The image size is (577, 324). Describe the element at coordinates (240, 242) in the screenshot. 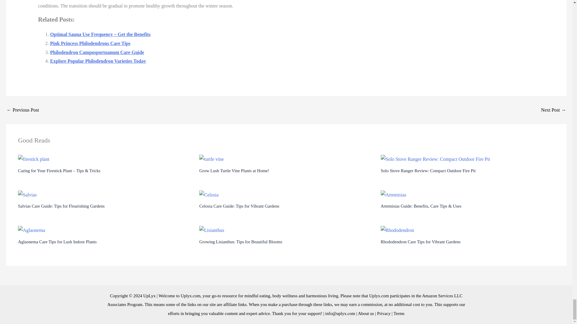

I see `Growing Lisianthus: Tips for Beautiful Blooms` at that location.